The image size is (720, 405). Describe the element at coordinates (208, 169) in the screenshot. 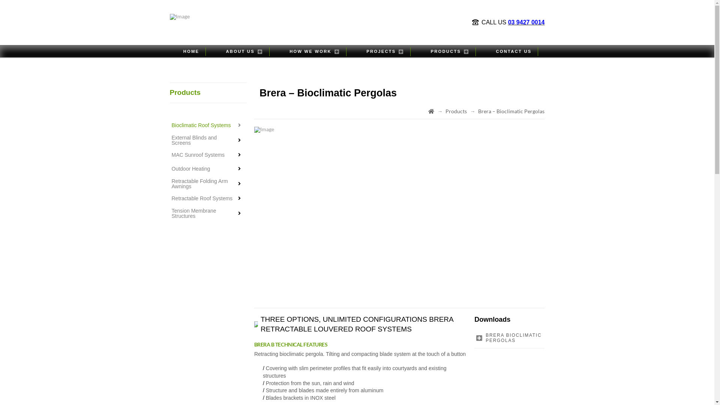

I see `Outdoor Heating` at that location.